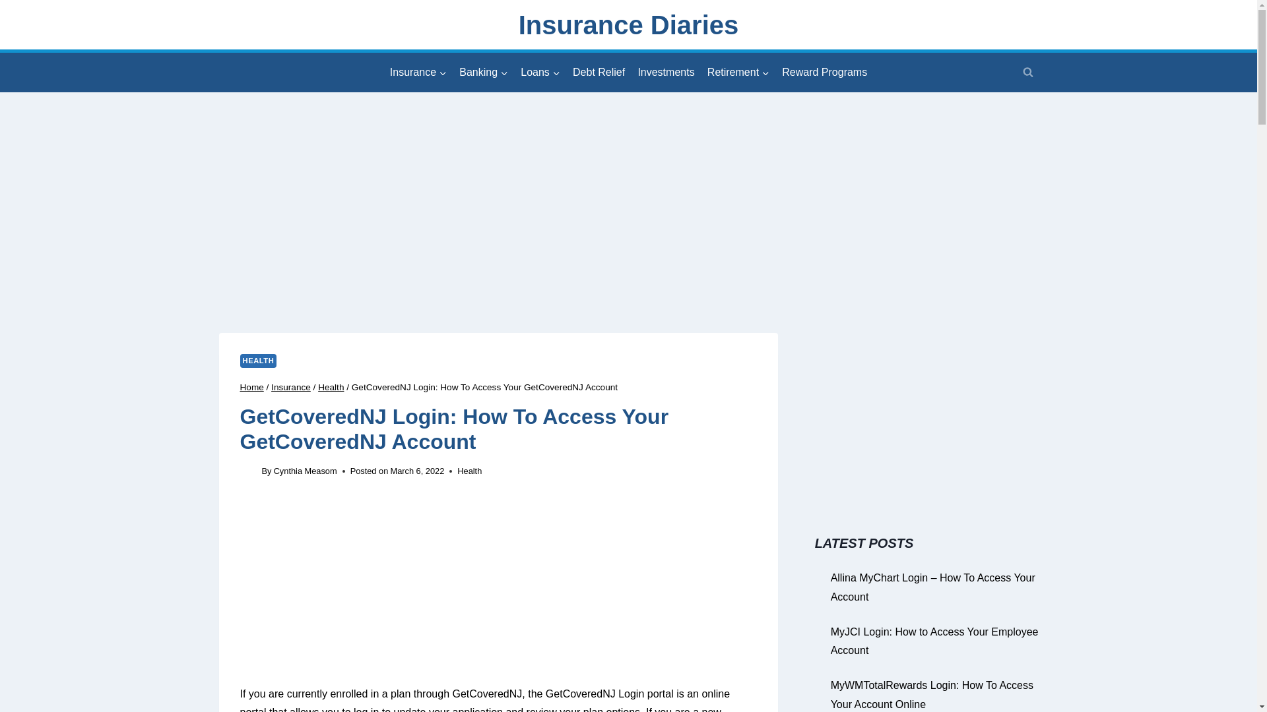 The width and height of the screenshot is (1267, 712). I want to click on Cynthia Measom, so click(305, 471).